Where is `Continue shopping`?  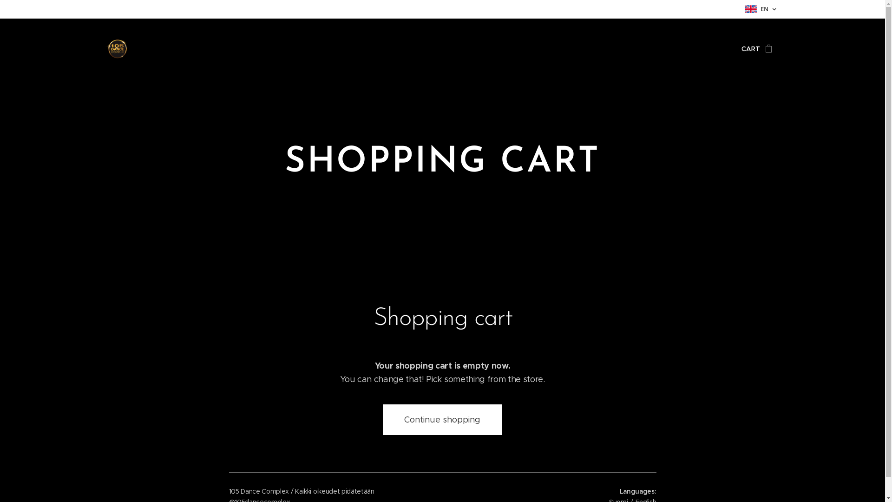
Continue shopping is located at coordinates (442, 420).